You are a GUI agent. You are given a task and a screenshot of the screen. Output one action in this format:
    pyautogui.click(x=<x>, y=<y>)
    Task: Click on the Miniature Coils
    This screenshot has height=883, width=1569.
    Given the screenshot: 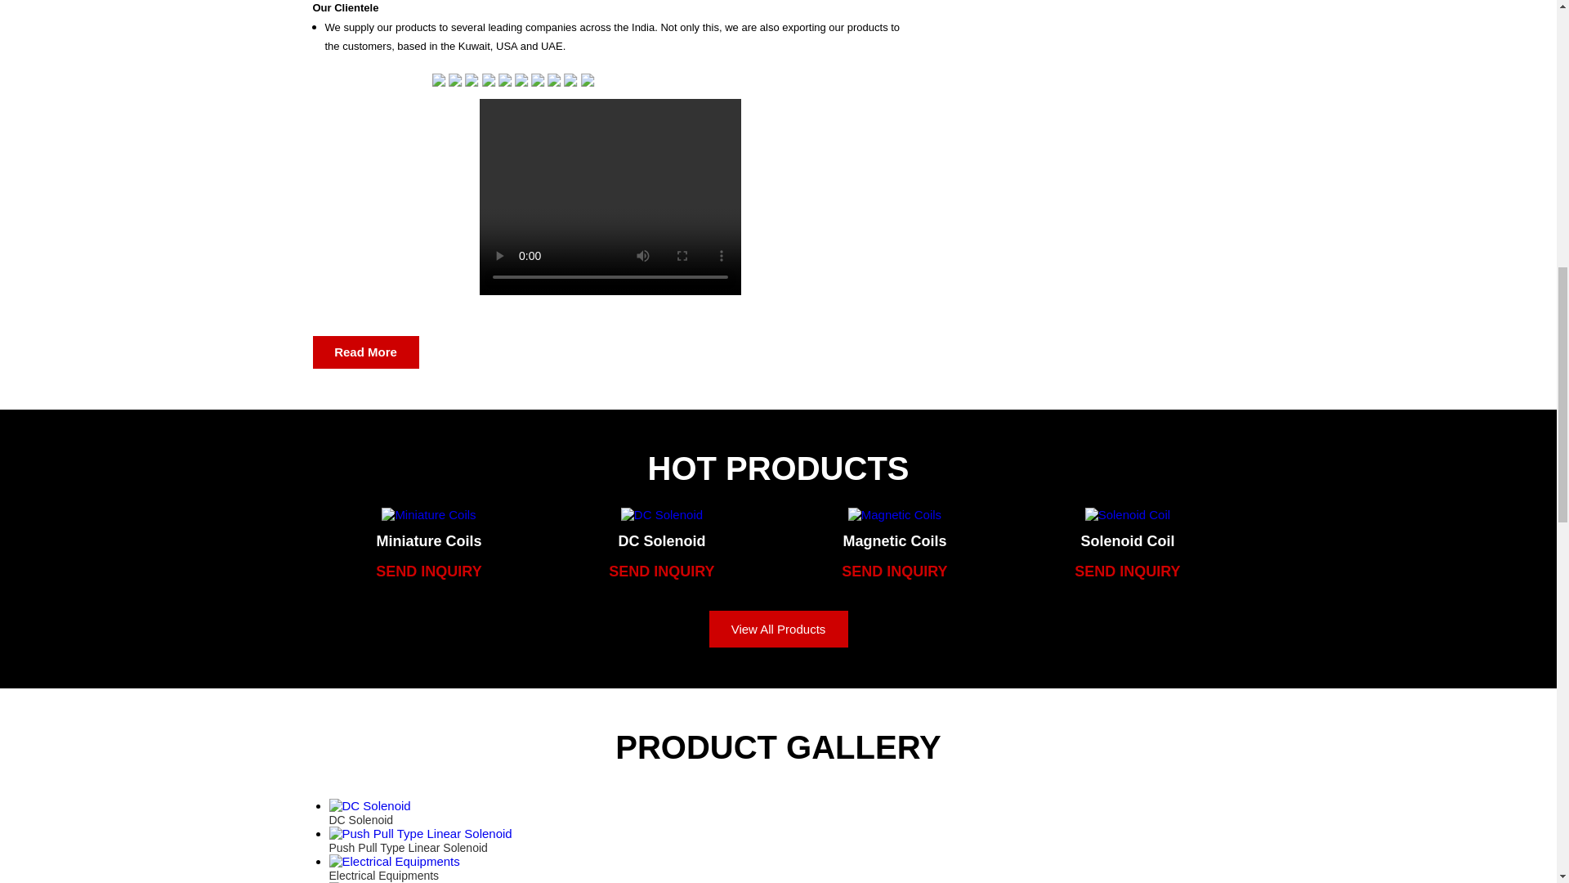 What is the action you would take?
    pyautogui.click(x=428, y=515)
    